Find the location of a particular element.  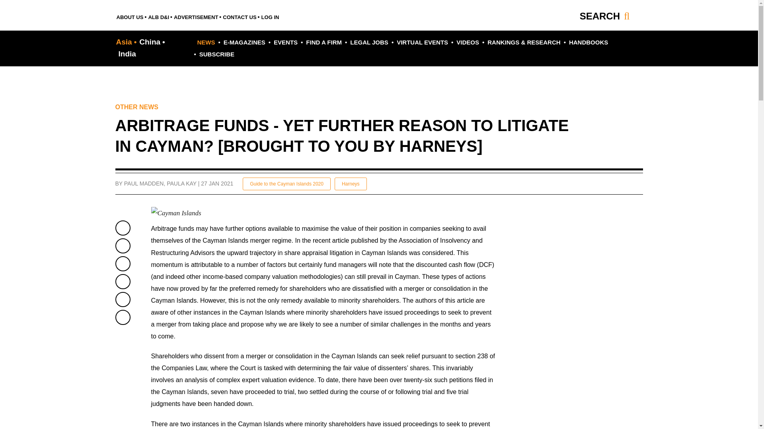

NEWS is located at coordinates (206, 42).